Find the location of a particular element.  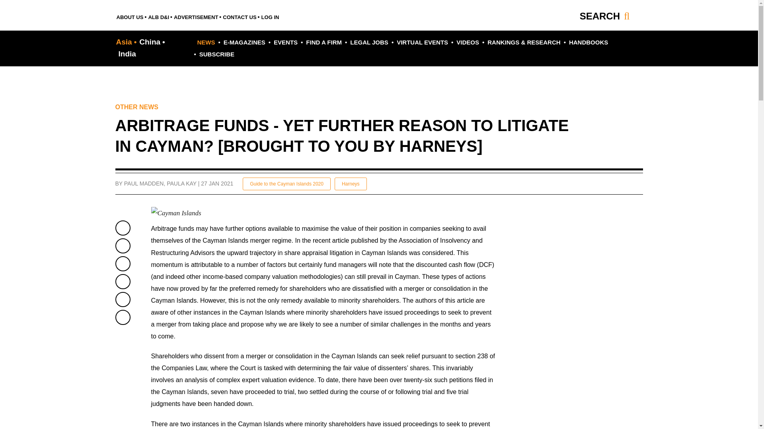

NEWS is located at coordinates (206, 42).